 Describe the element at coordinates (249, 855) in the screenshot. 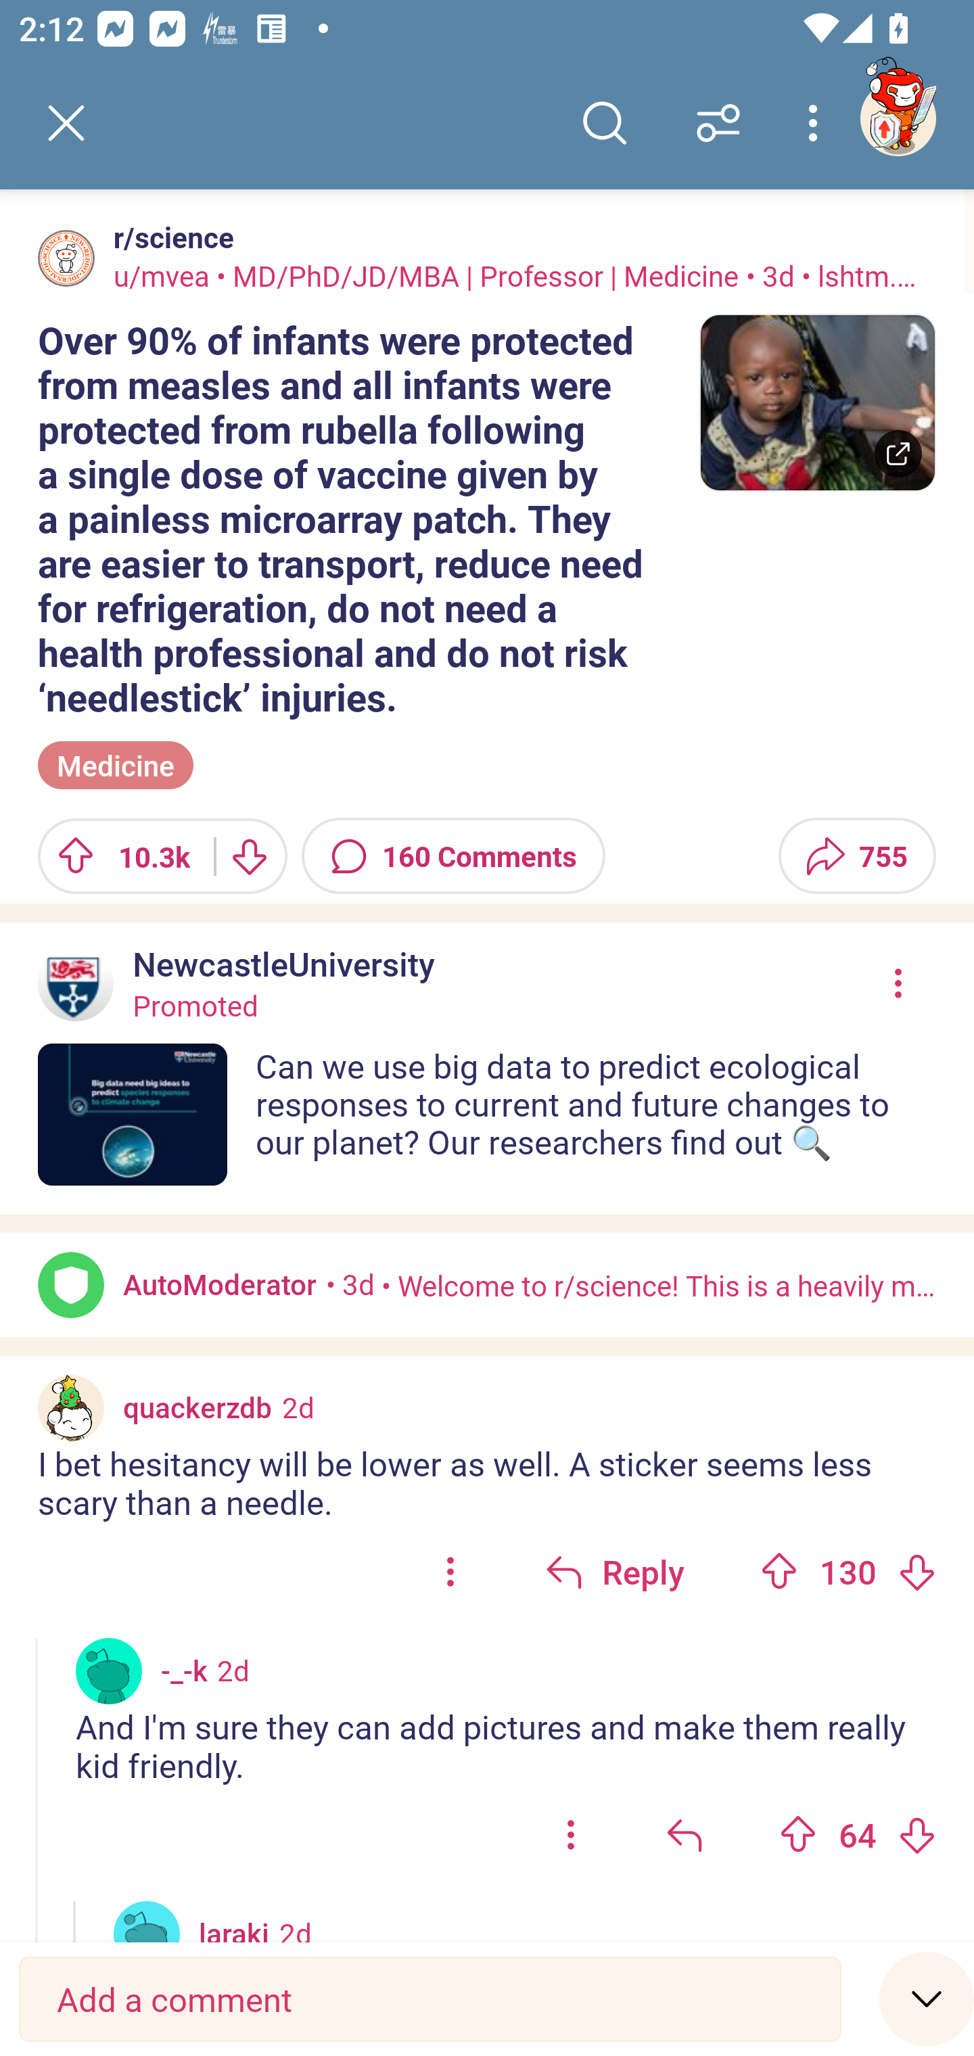

I see `Downvote` at that location.